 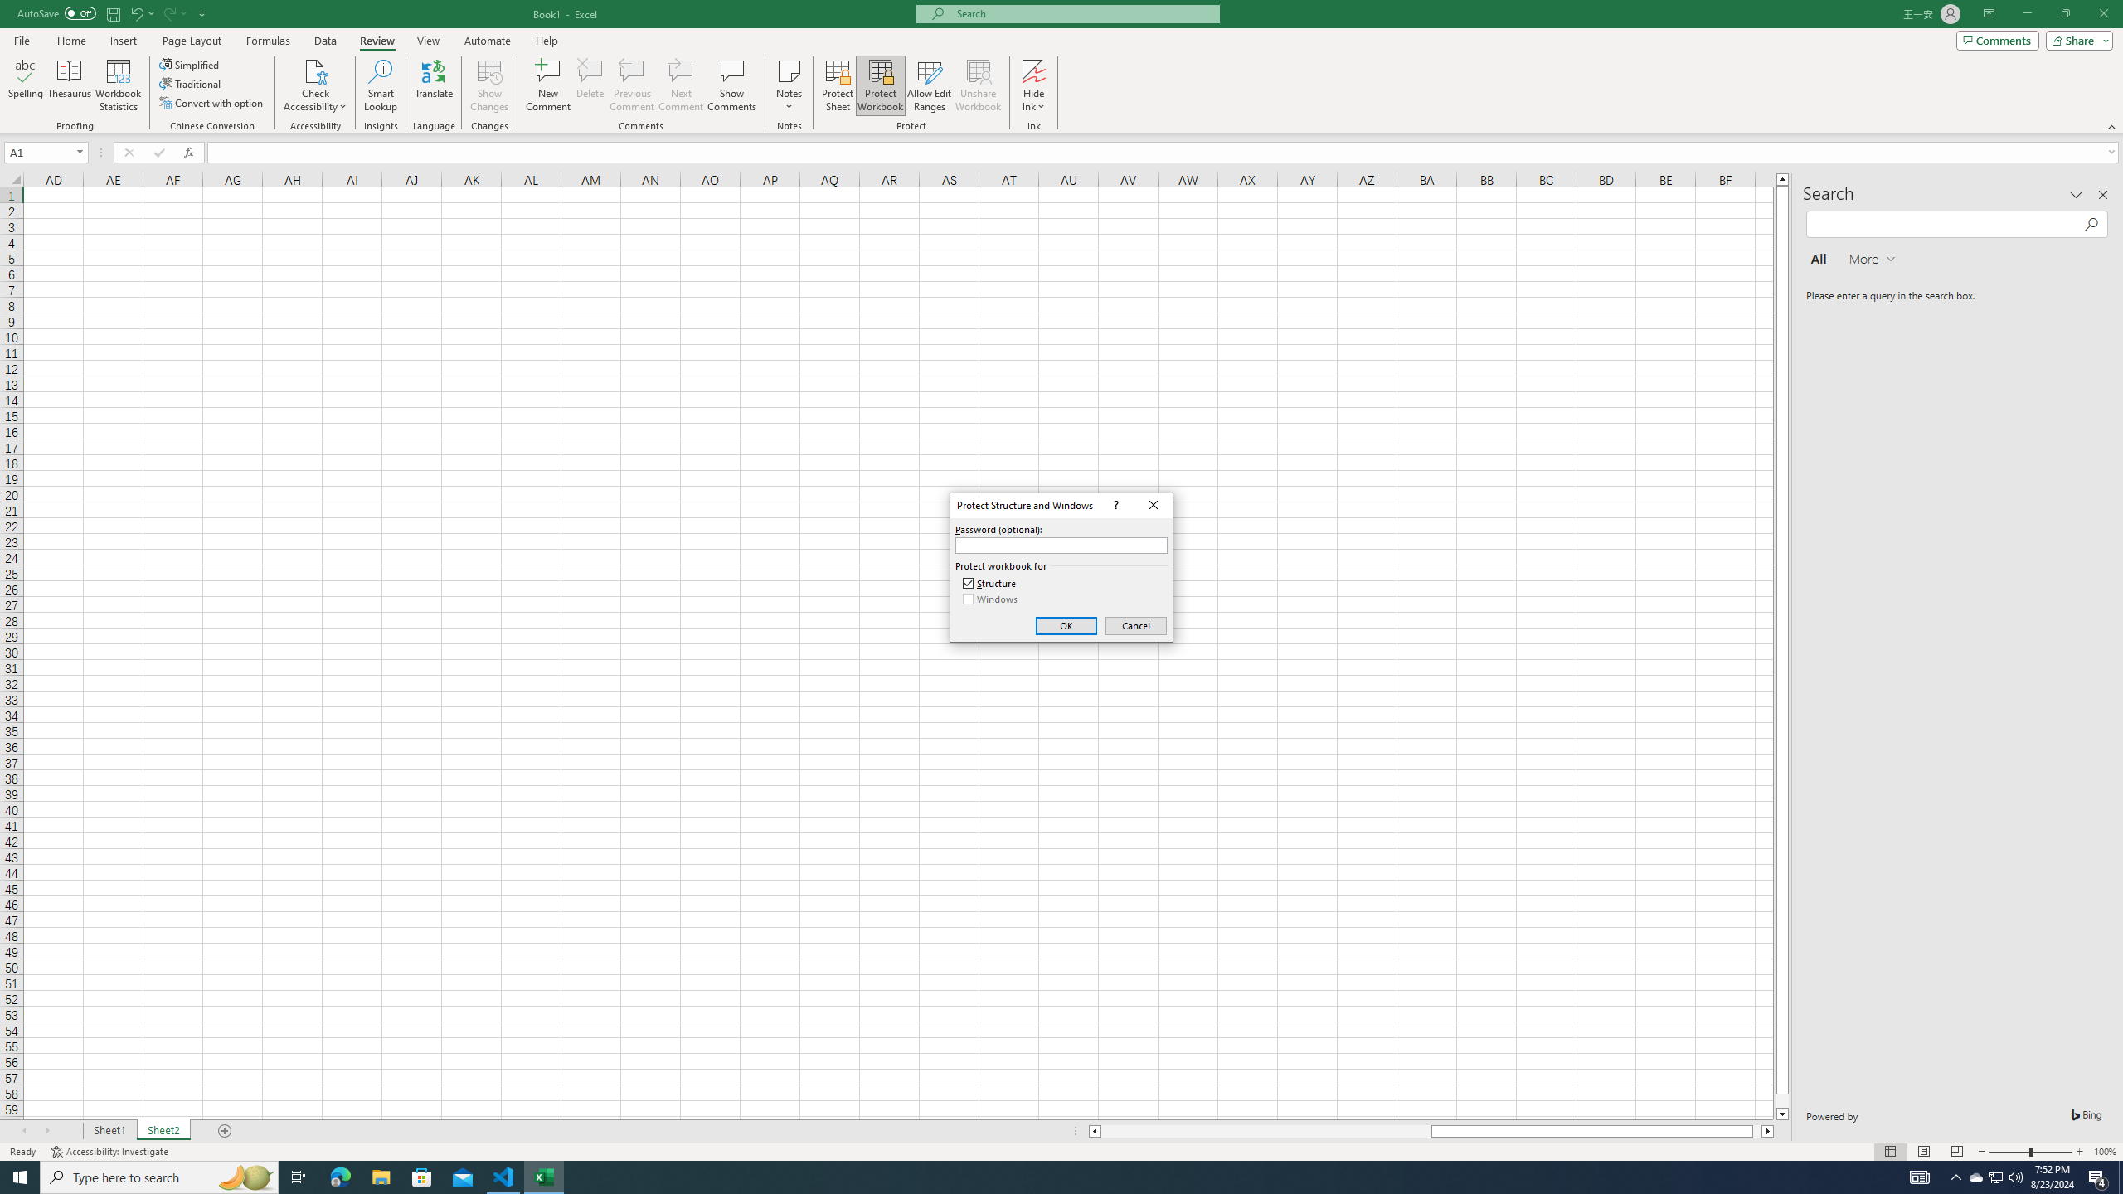 What do you see at coordinates (119, 85) in the screenshot?
I see `Workbook Statistics` at bounding box center [119, 85].